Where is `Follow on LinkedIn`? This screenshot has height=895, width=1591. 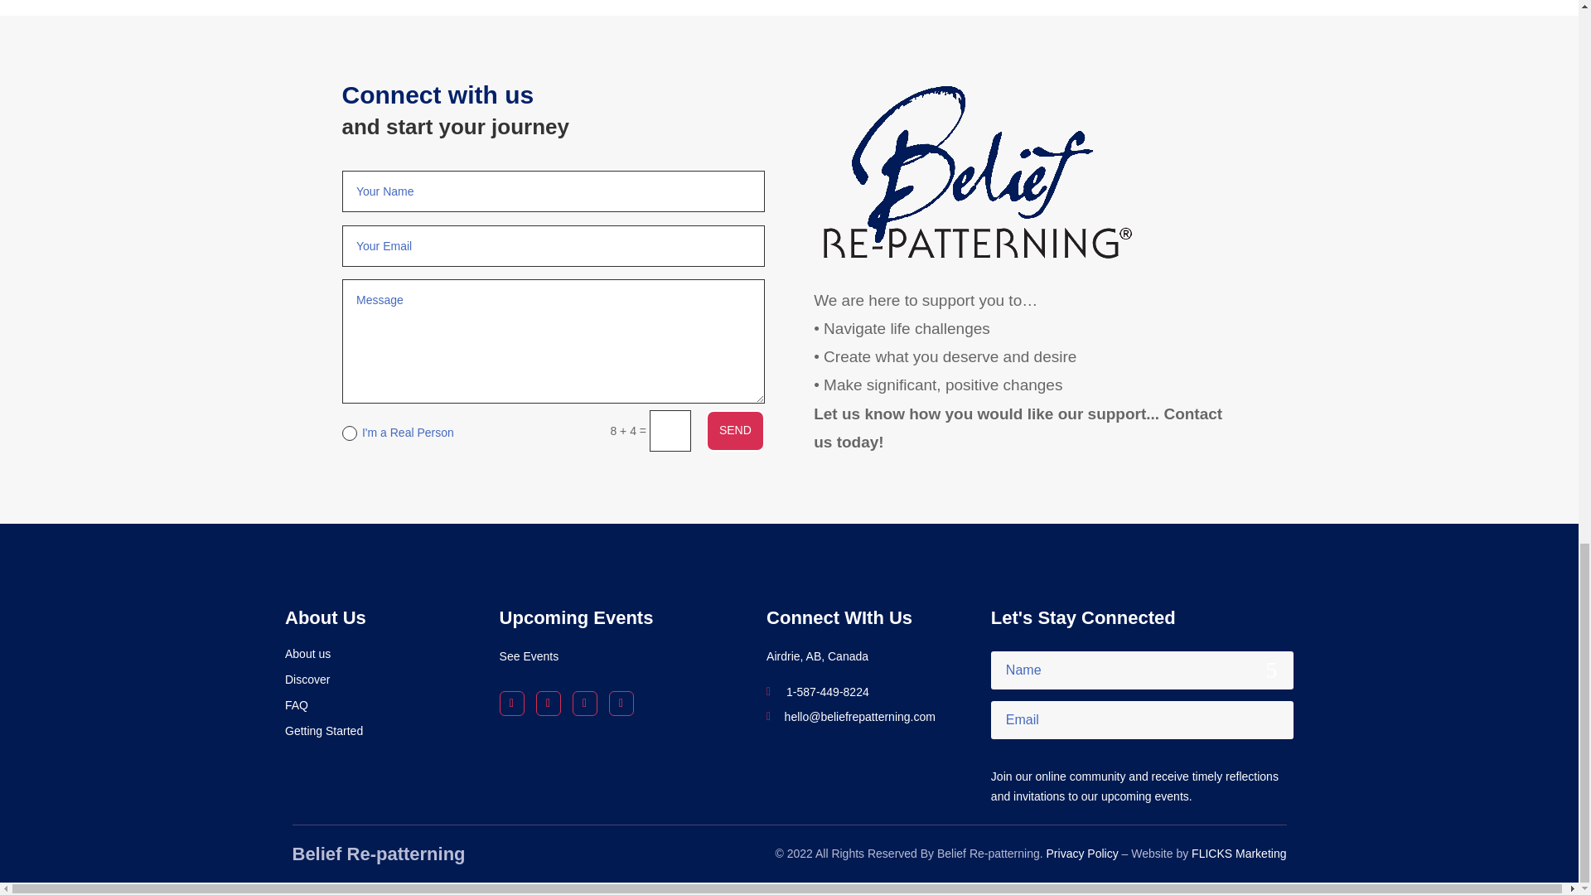 Follow on LinkedIn is located at coordinates (549, 703).